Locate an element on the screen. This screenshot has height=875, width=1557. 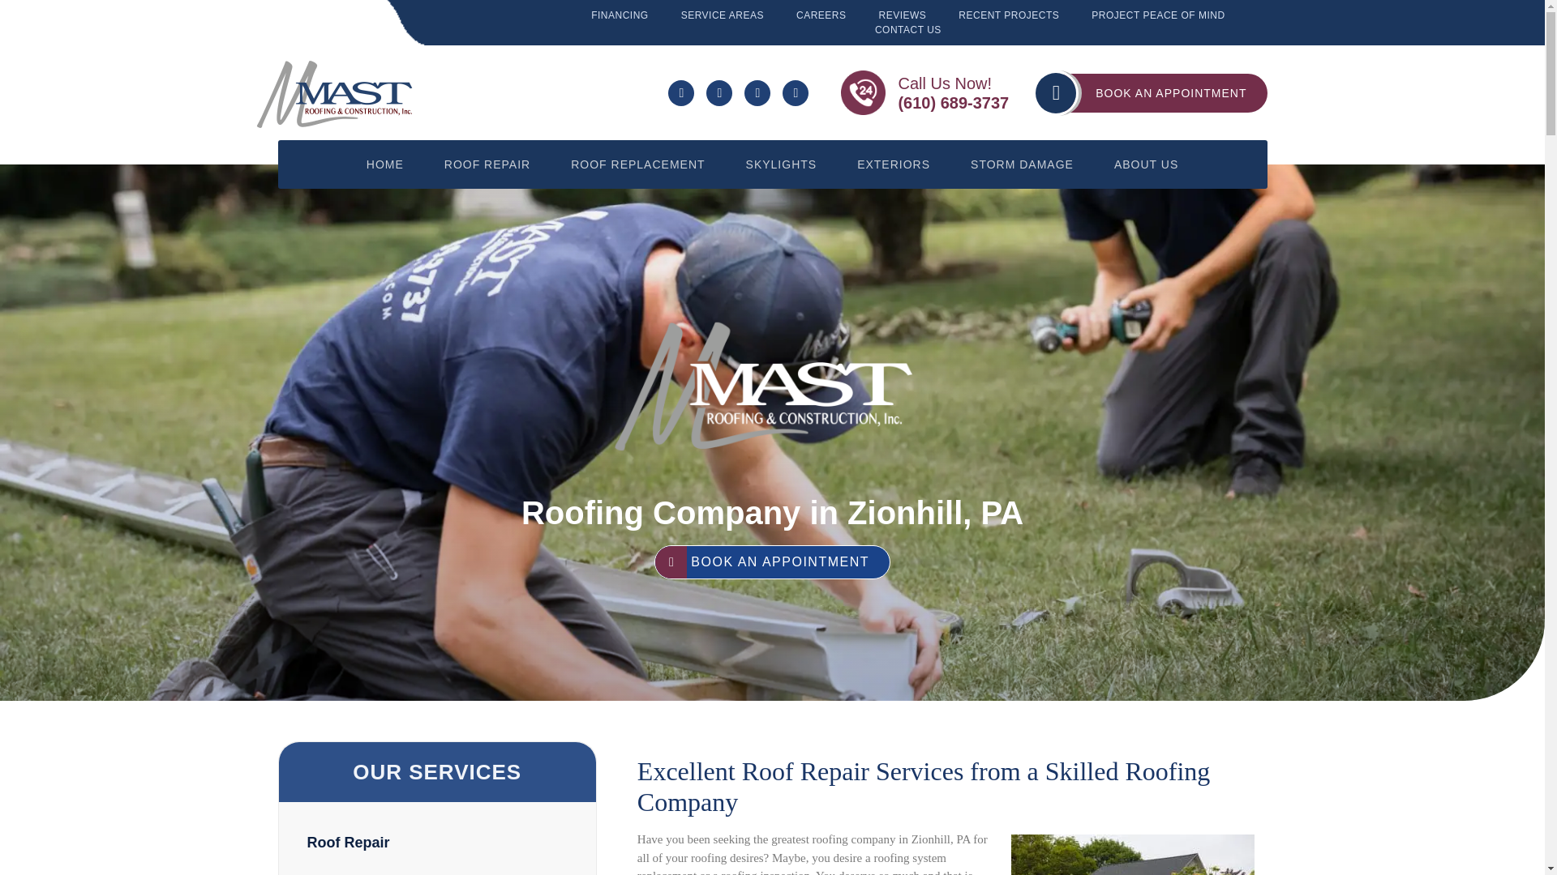
FINANCING is located at coordinates (620, 15).